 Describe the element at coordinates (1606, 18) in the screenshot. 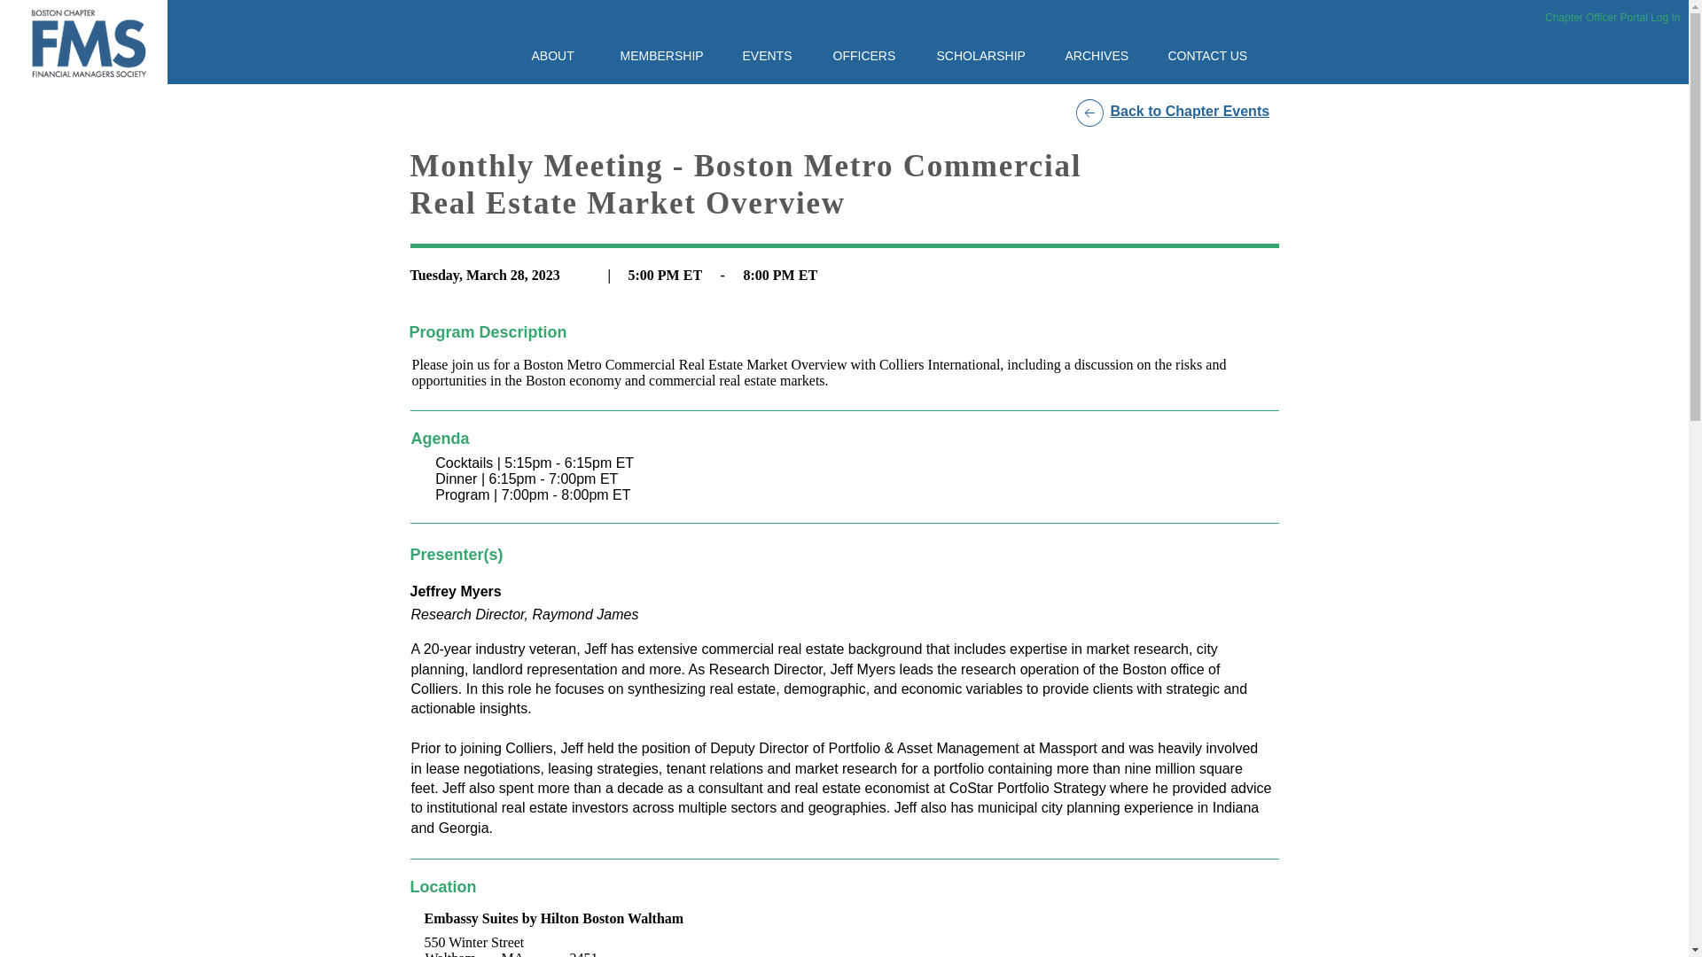

I see `Chapter Officer Portal Log In` at that location.